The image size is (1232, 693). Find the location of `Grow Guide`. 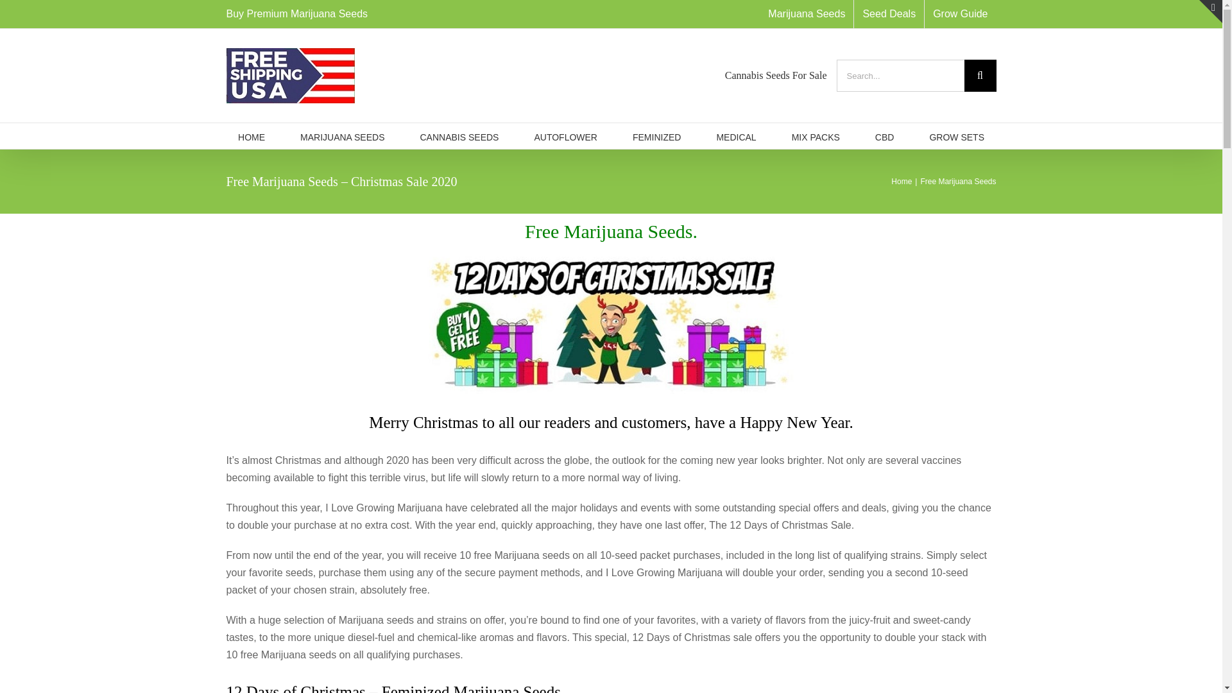

Grow Guide is located at coordinates (960, 14).